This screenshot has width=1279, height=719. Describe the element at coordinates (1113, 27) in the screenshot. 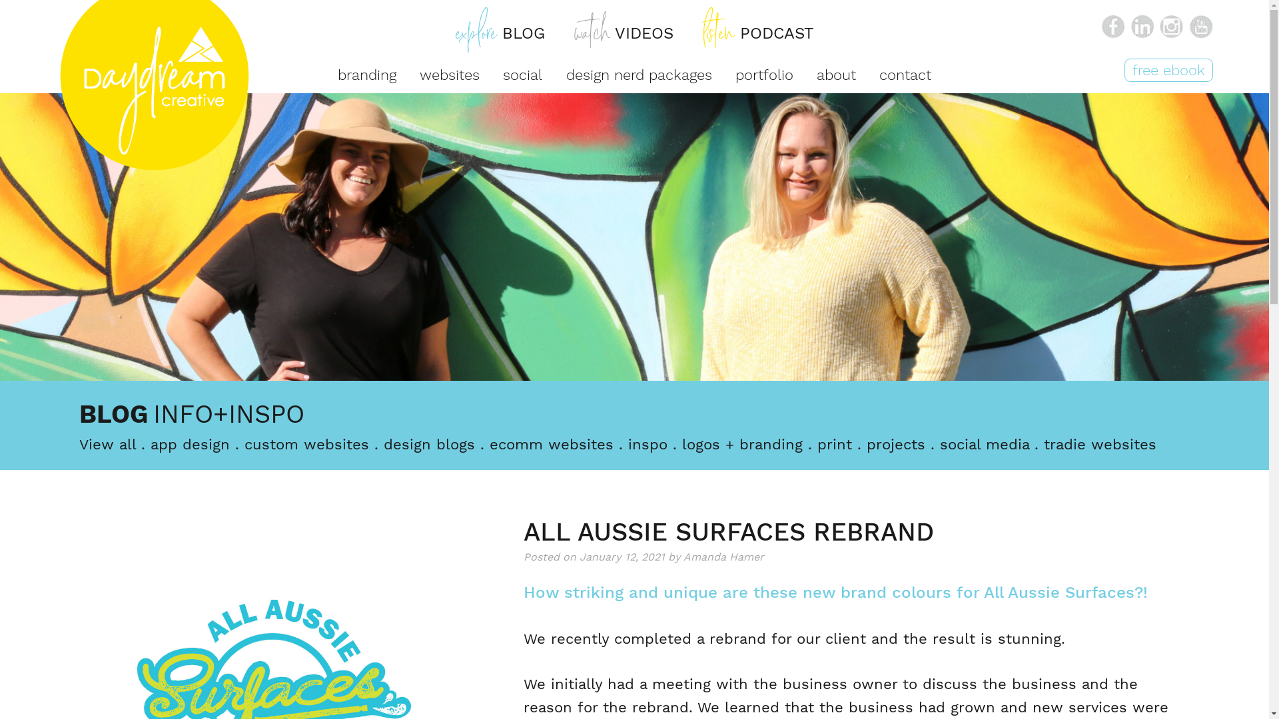

I see `Facebook` at that location.